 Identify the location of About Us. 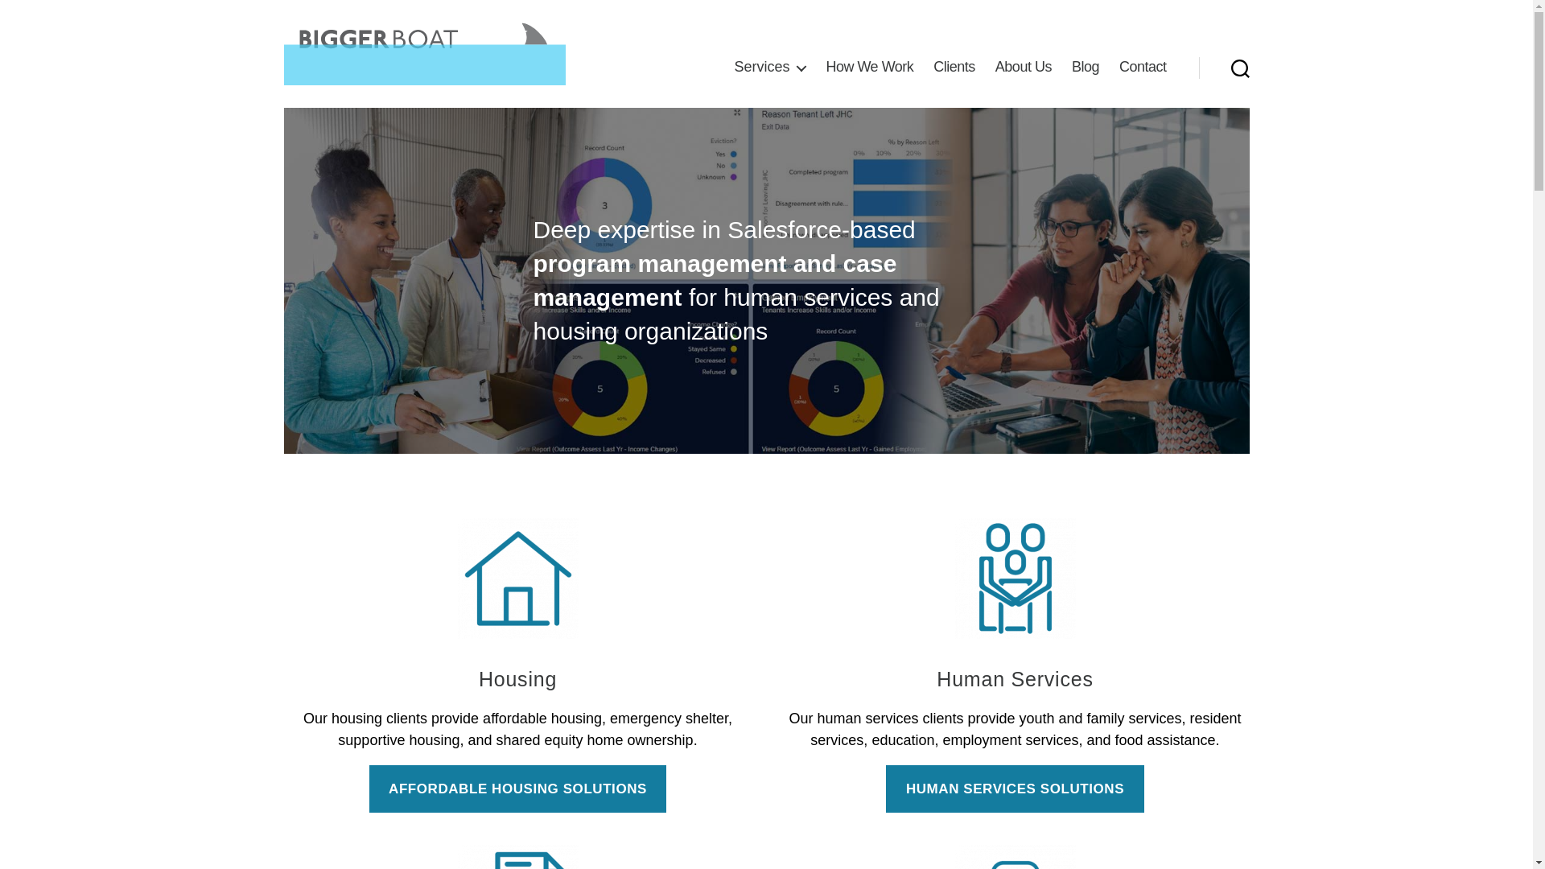
(1024, 68).